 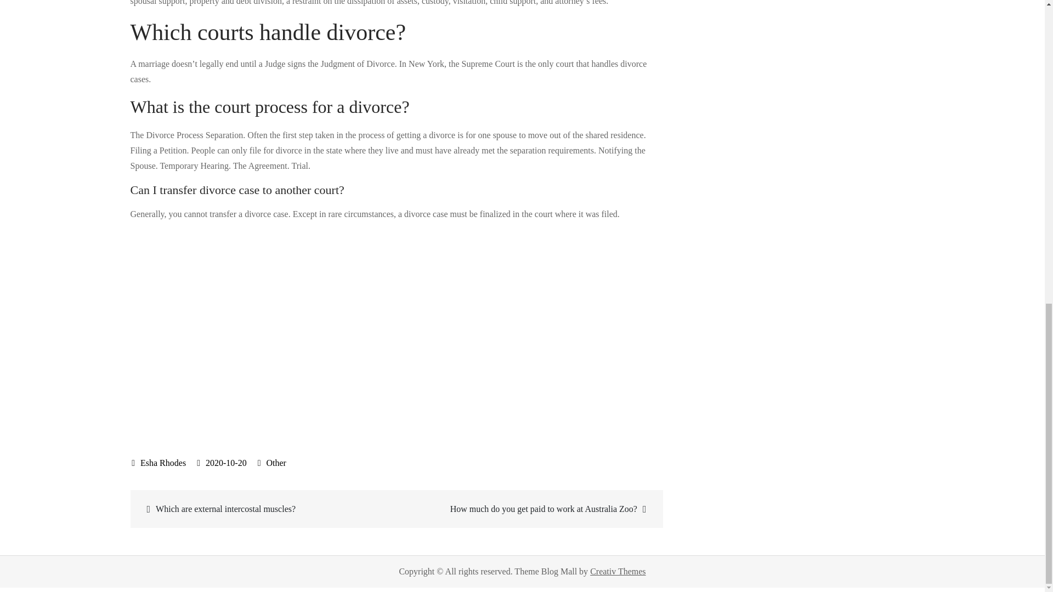 What do you see at coordinates (265, 509) in the screenshot?
I see `Which are external intercostal muscles?` at bounding box center [265, 509].